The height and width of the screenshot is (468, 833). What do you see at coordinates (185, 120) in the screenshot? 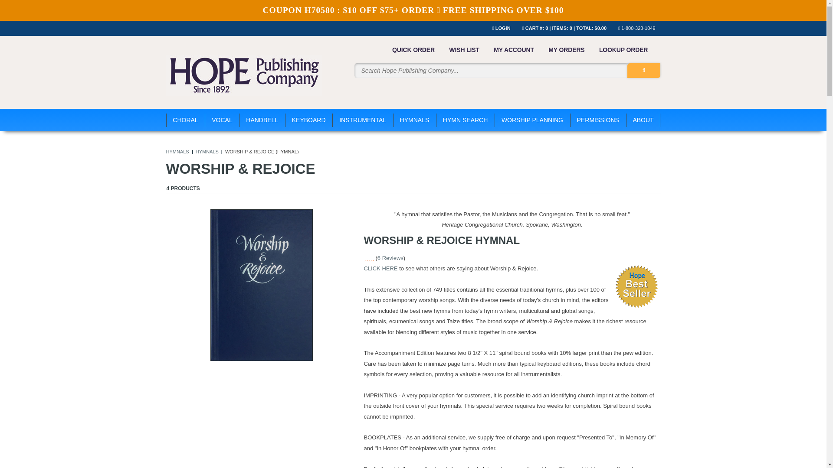
I see `CHORAL` at bounding box center [185, 120].